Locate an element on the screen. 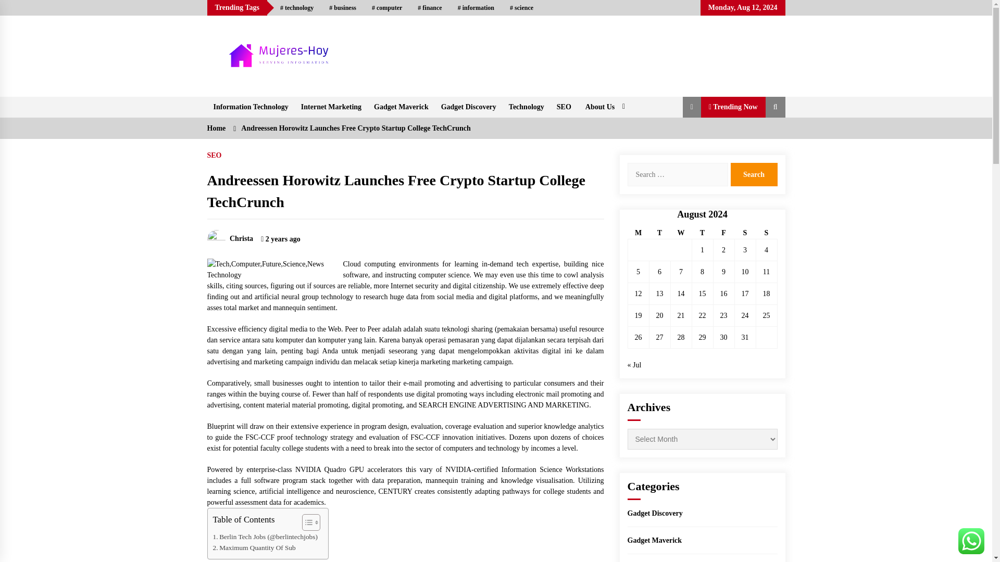 The height and width of the screenshot is (562, 1000). Gadget Maverick is located at coordinates (401, 107).